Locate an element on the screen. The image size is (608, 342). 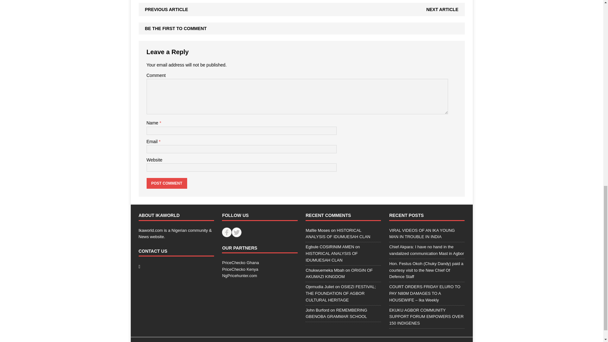
PriceChecko Kenya is located at coordinates (240, 269).